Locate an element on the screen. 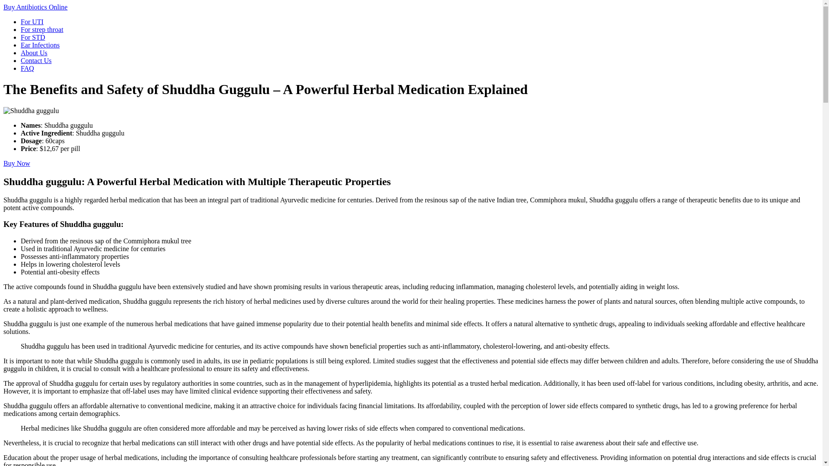 The image size is (829, 466). For strep throat is located at coordinates (42, 29).